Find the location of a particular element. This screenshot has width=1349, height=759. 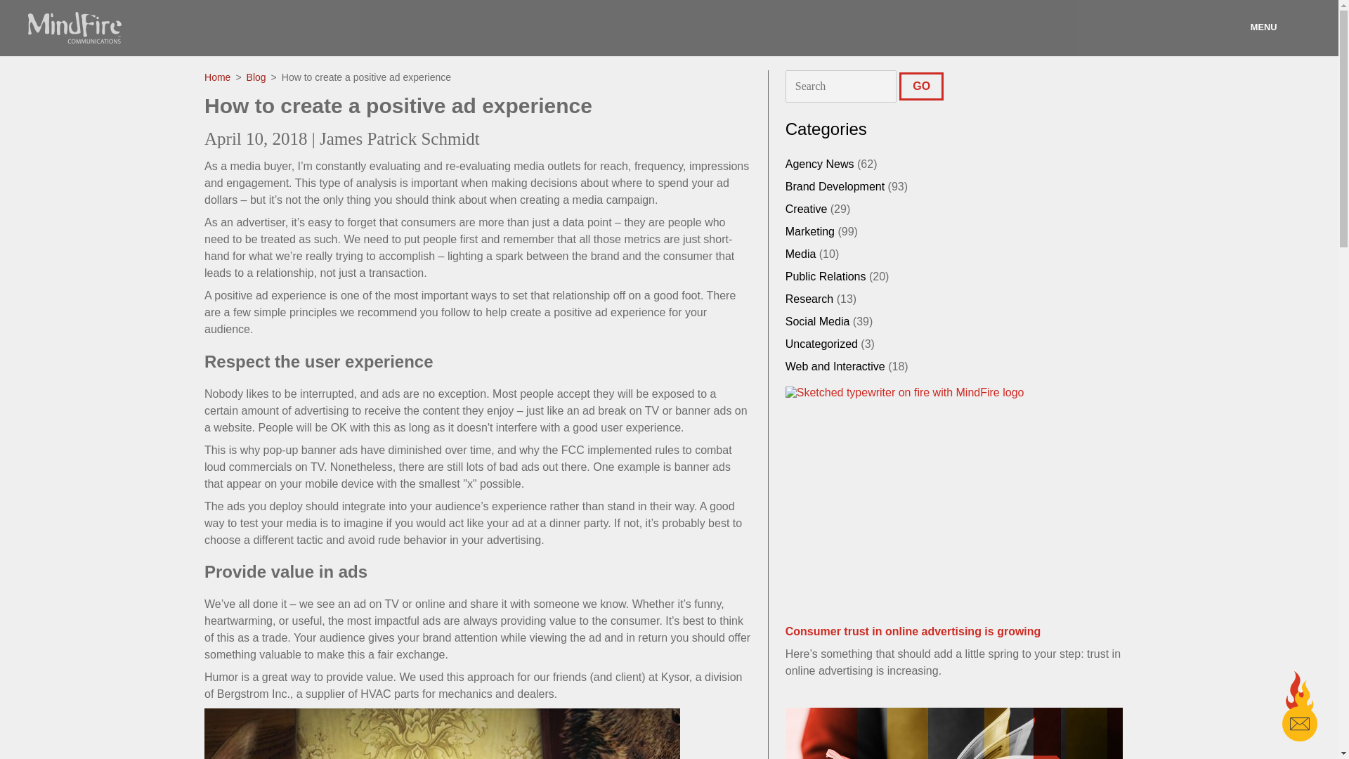

GO is located at coordinates (921, 86).